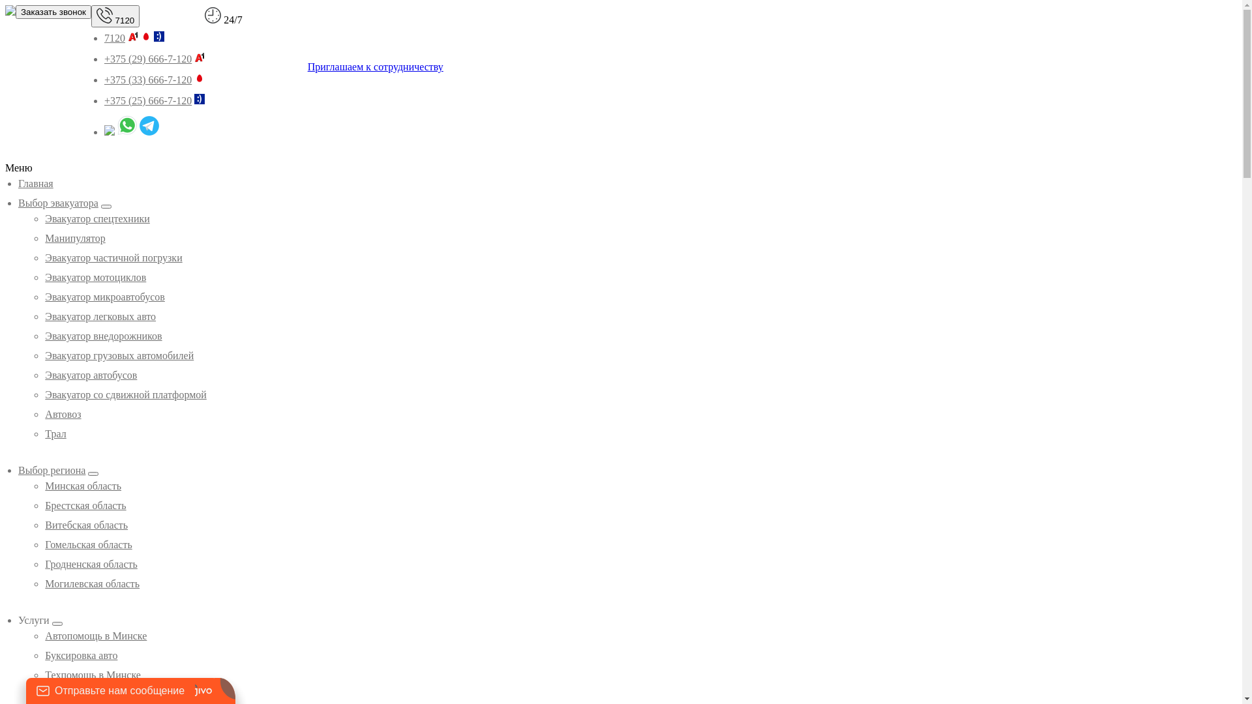  What do you see at coordinates (115, 38) in the screenshot?
I see `7120` at bounding box center [115, 38].